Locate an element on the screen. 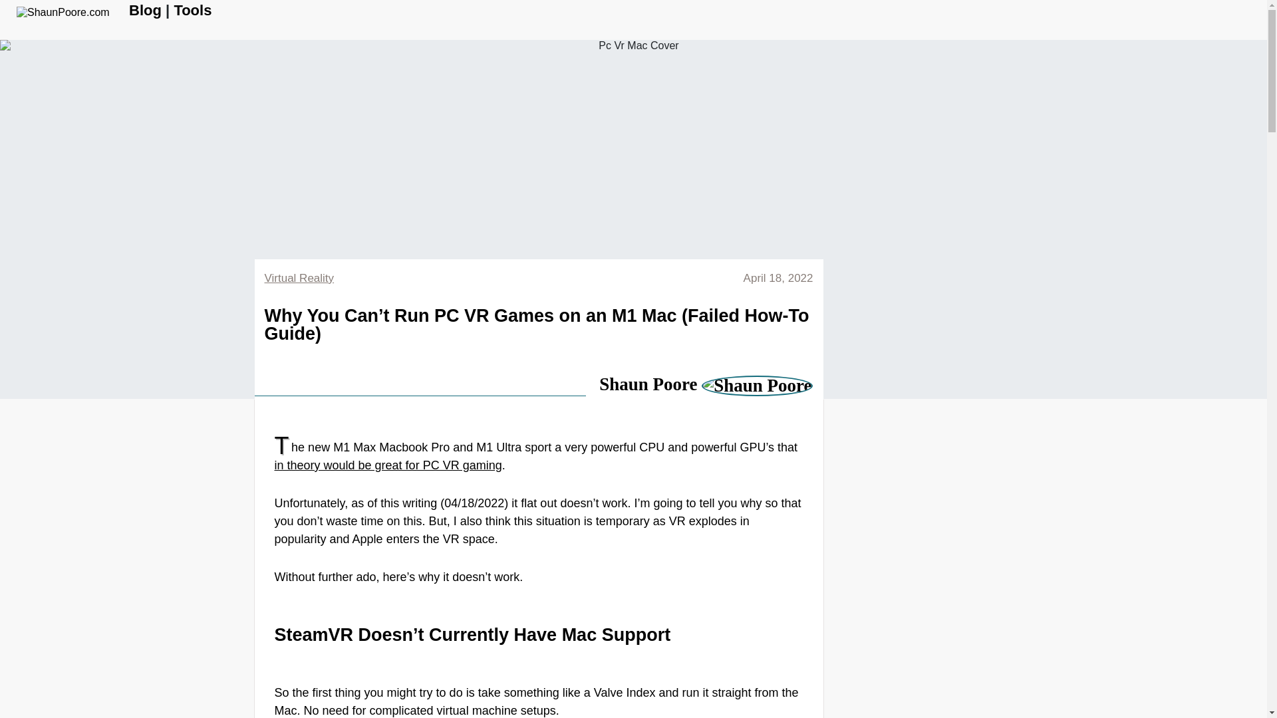 This screenshot has height=718, width=1277. in theory would be great for PC VR gaming is located at coordinates (388, 465).